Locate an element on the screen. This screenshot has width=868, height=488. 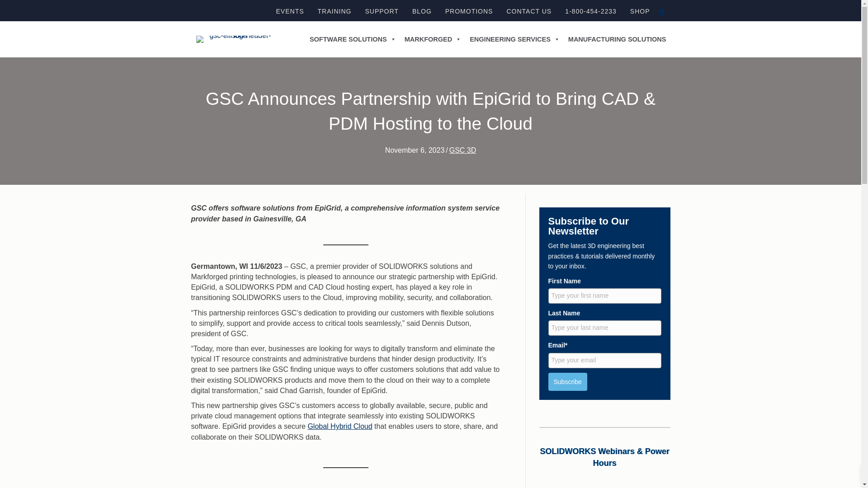
SOFTWARE SOLUTIONS is located at coordinates (353, 39).